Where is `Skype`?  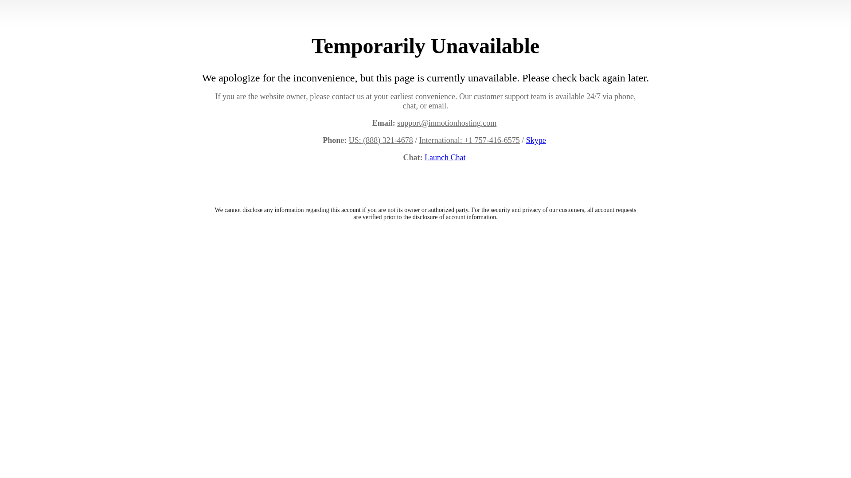 Skype is located at coordinates (536, 140).